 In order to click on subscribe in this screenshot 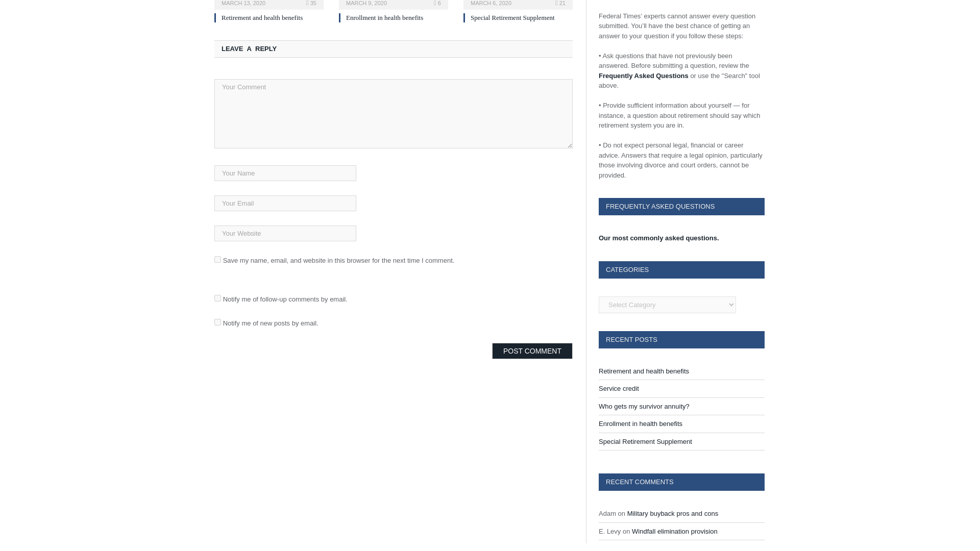, I will do `click(217, 298)`.